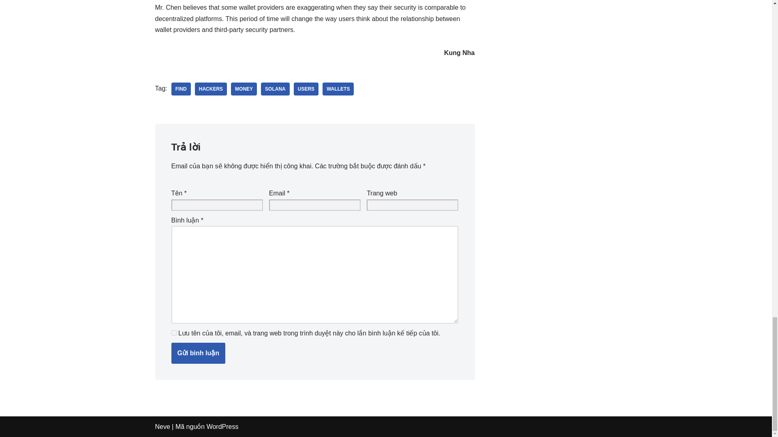 Image resolution: width=778 pixels, height=437 pixels. What do you see at coordinates (244, 89) in the screenshot?
I see `money` at bounding box center [244, 89].